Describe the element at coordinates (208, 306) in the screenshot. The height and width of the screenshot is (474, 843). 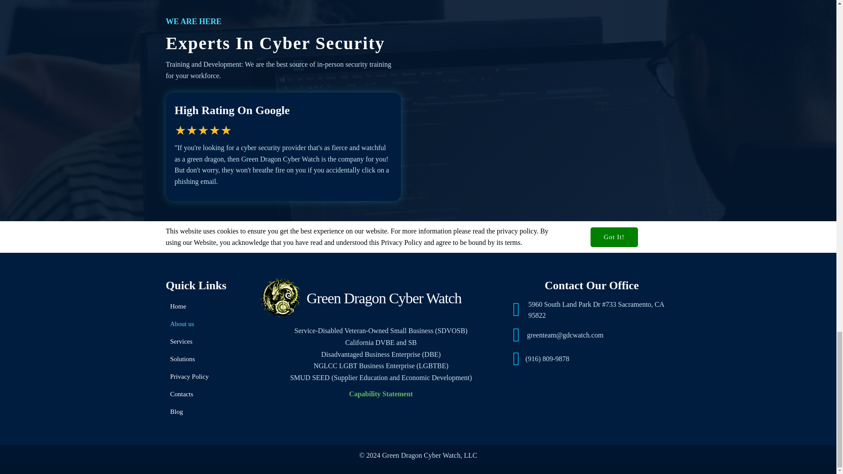
I see `Home` at that location.